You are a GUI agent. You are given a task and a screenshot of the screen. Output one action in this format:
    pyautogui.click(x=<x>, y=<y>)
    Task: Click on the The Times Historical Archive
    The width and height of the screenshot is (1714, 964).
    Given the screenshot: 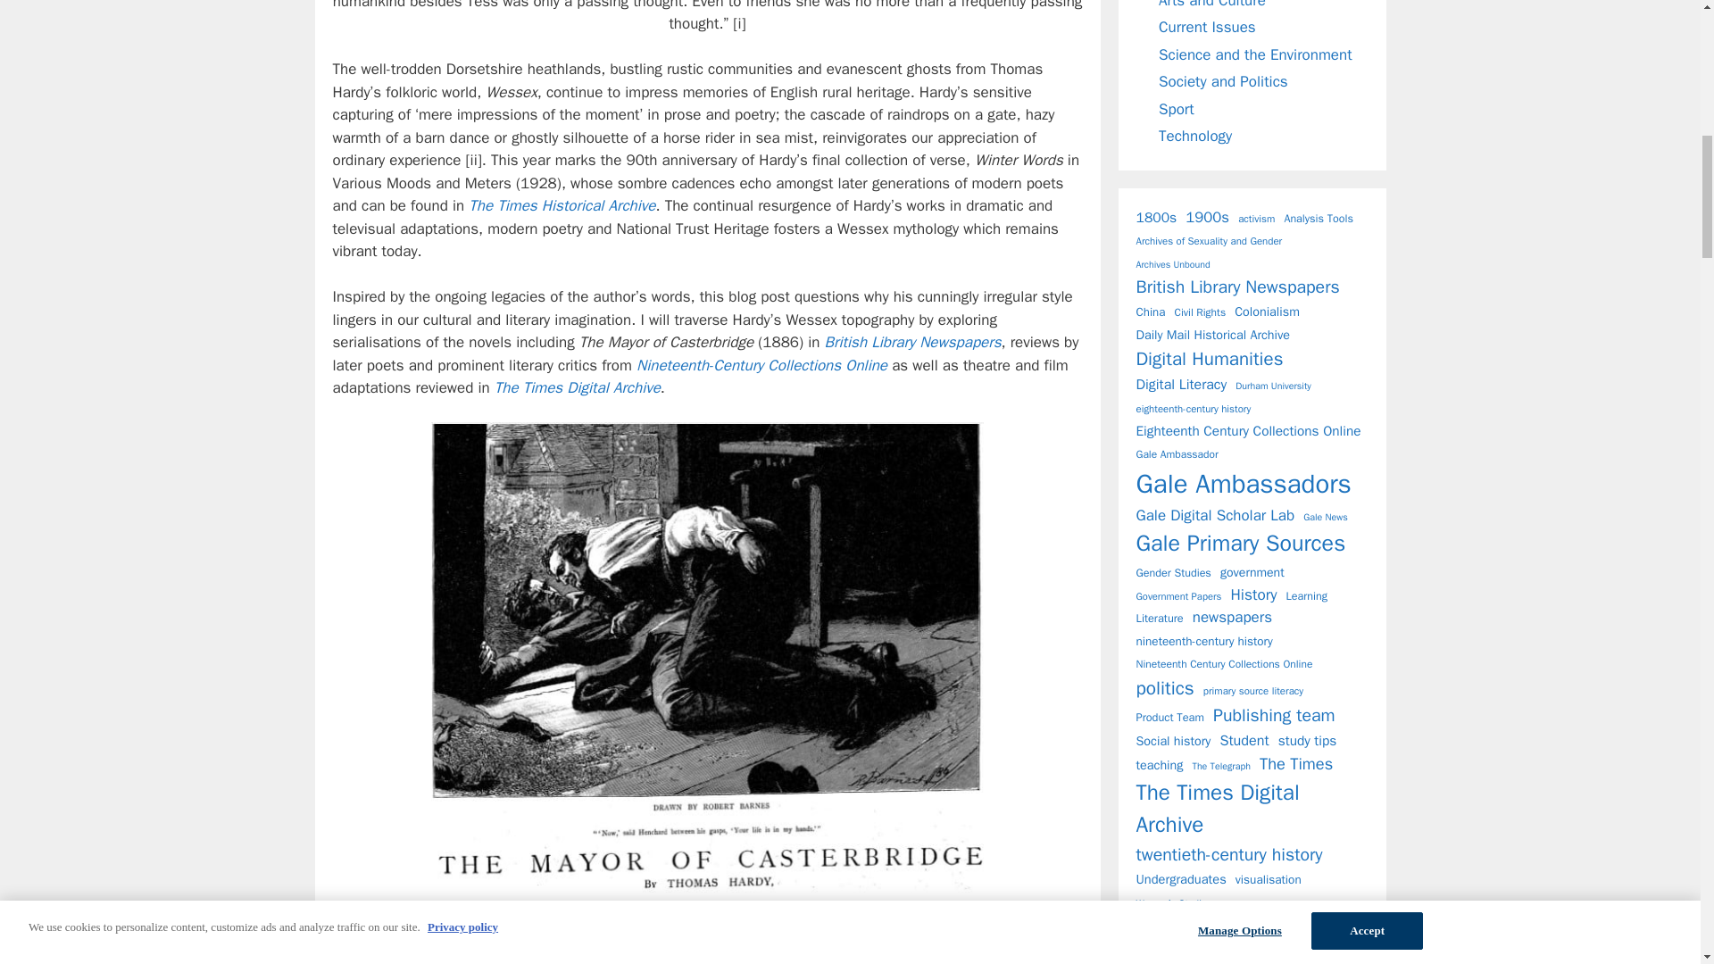 What is the action you would take?
    pyautogui.click(x=561, y=205)
    